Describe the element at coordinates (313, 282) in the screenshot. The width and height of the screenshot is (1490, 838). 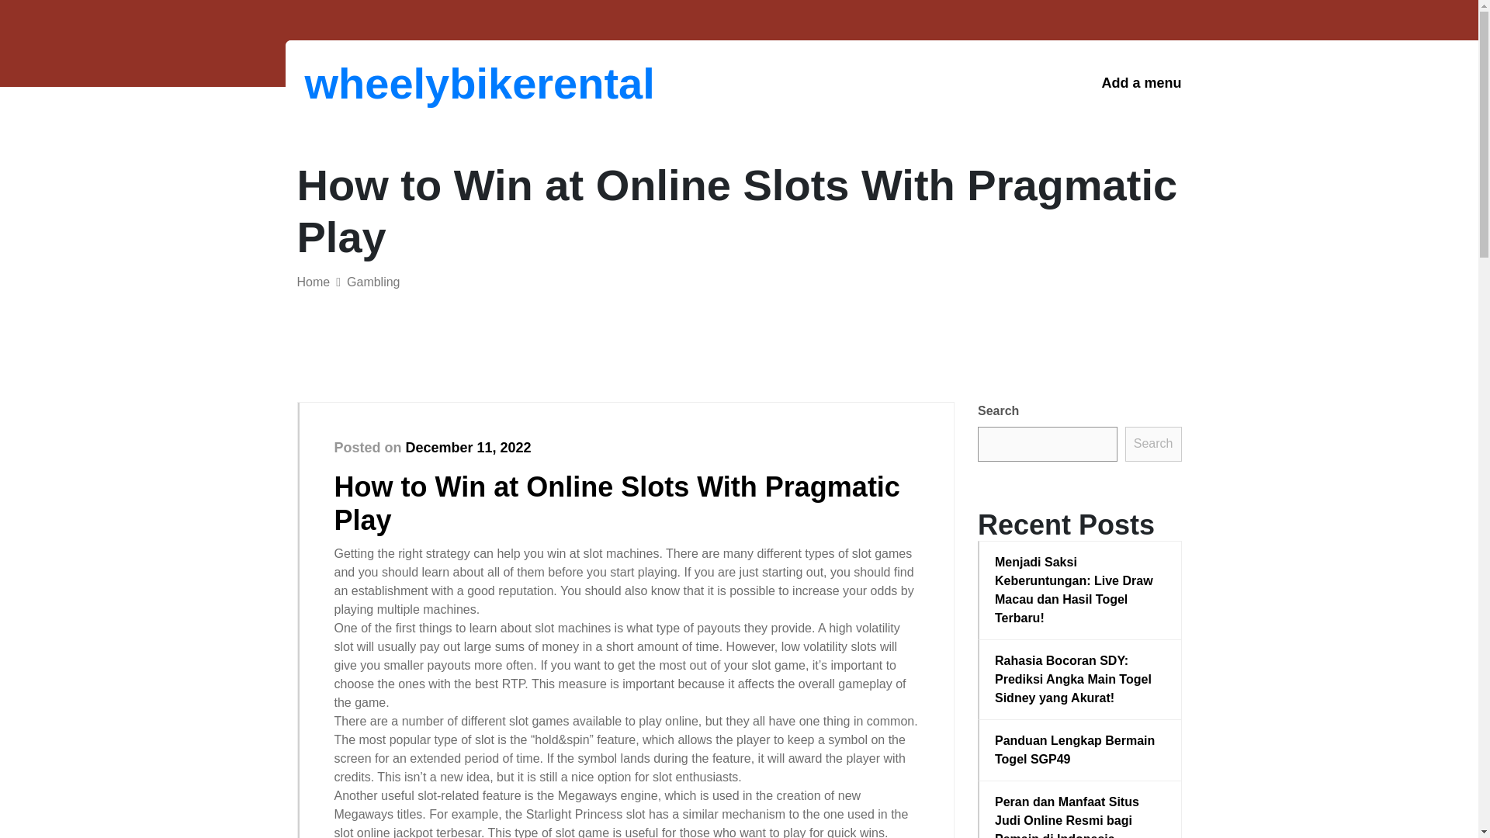
I see `Home` at that location.